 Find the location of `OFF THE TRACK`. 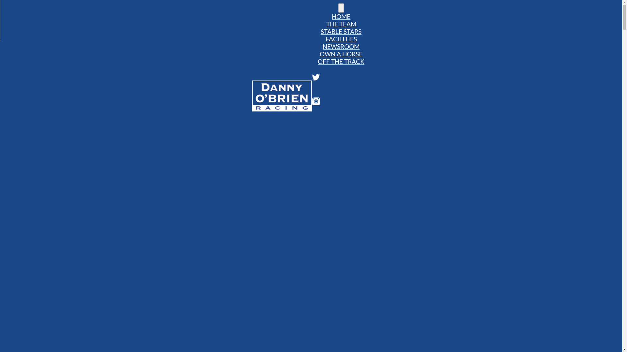

OFF THE TRACK is located at coordinates (341, 61).